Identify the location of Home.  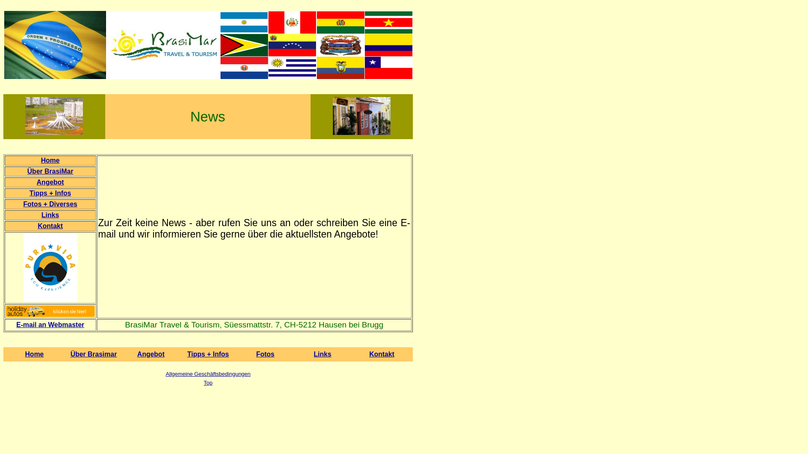
(35, 354).